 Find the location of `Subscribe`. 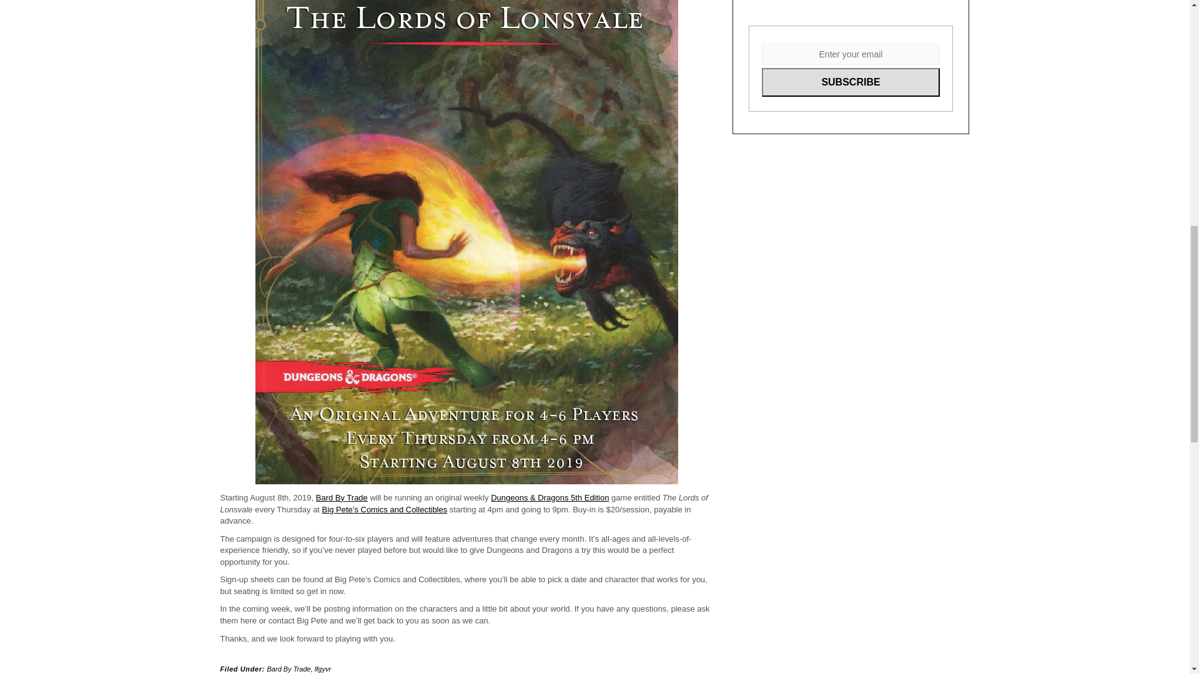

Subscribe is located at coordinates (851, 82).